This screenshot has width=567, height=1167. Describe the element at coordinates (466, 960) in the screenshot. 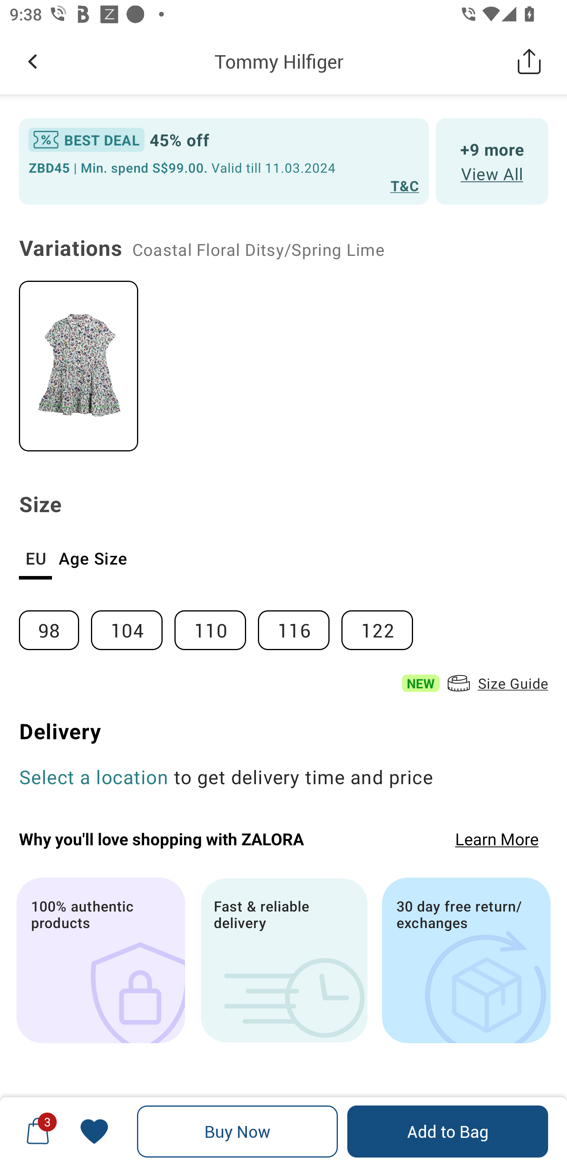

I see `30 day free return/exchanges` at that location.